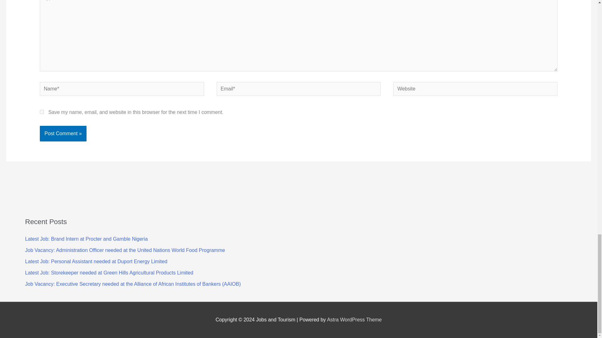 The image size is (602, 338). What do you see at coordinates (354, 320) in the screenshot?
I see `Astra WordPress Theme` at bounding box center [354, 320].